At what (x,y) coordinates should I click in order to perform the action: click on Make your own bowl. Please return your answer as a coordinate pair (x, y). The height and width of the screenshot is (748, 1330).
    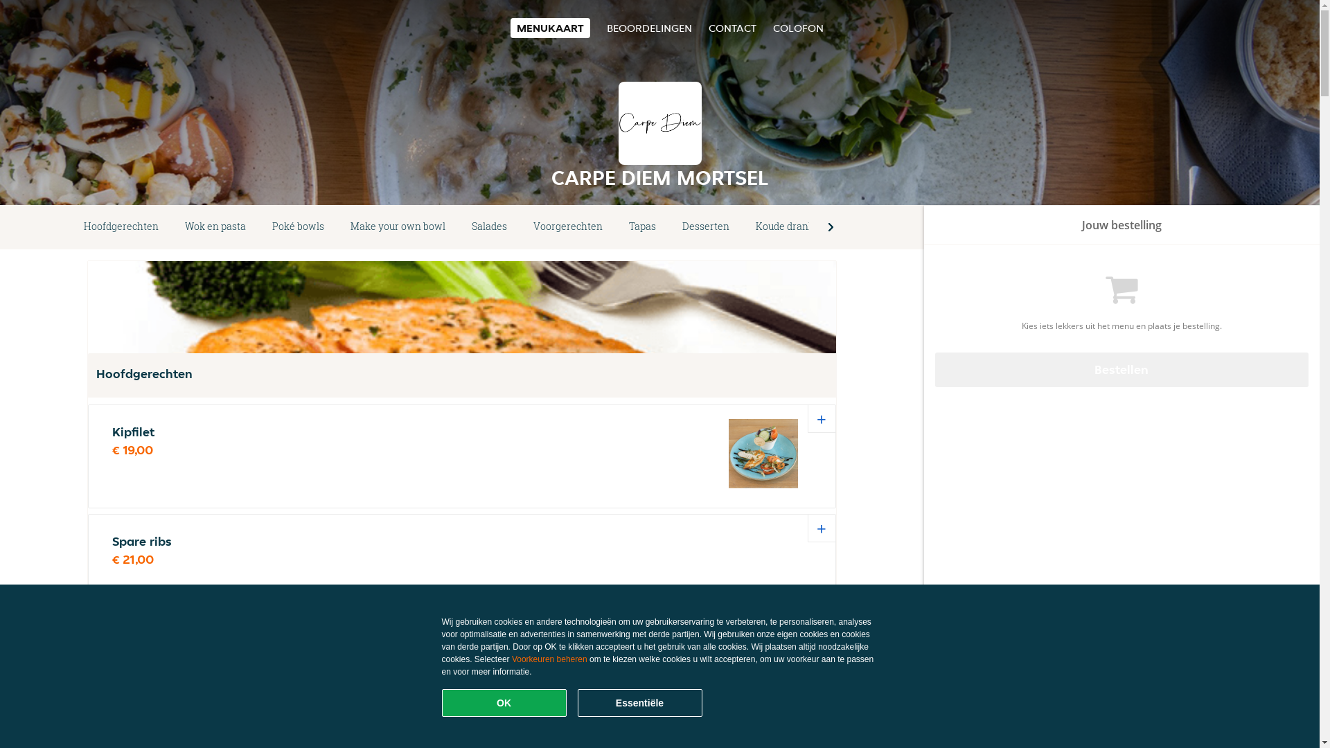
    Looking at the image, I should click on (398, 227).